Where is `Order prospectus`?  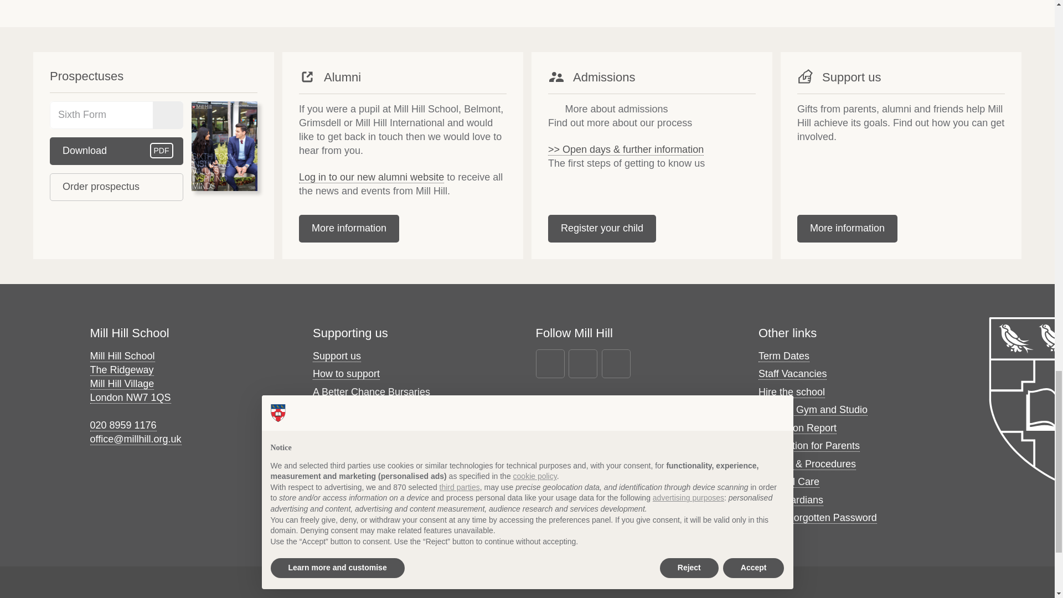 Order prospectus is located at coordinates (116, 187).